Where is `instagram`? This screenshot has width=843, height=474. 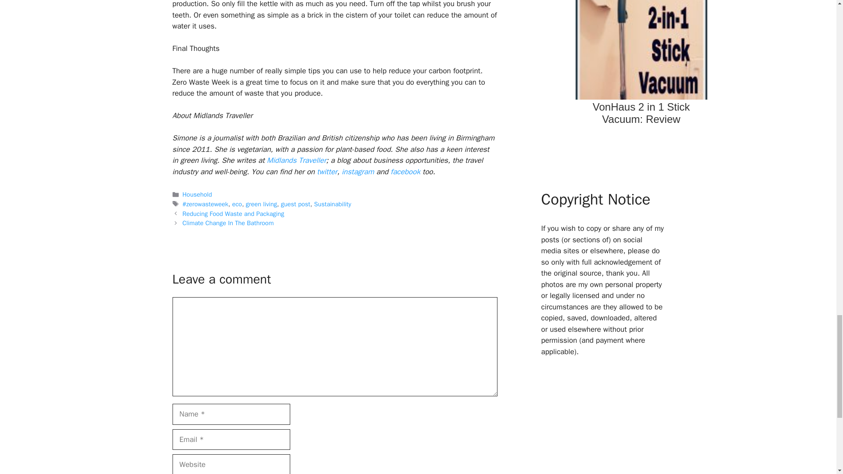
instagram is located at coordinates (357, 172).